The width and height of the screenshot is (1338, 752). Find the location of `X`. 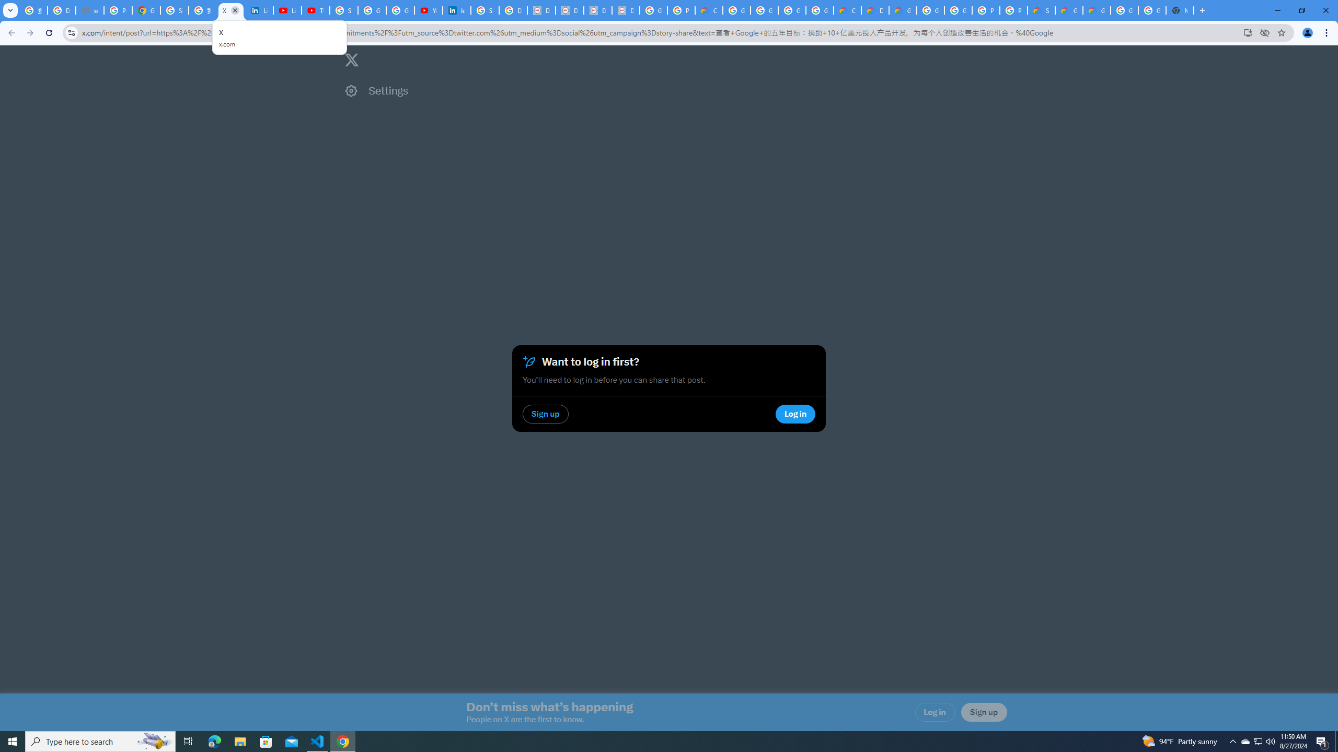

X is located at coordinates (231, 10).